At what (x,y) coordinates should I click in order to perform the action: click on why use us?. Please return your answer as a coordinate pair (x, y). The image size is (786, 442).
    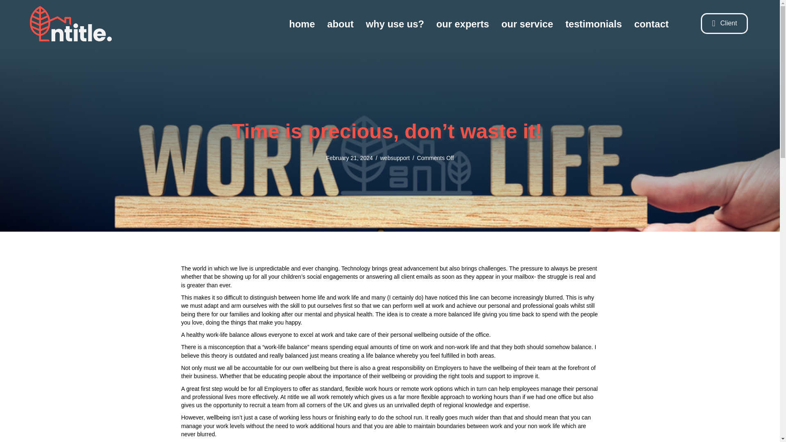
    Looking at the image, I should click on (395, 24).